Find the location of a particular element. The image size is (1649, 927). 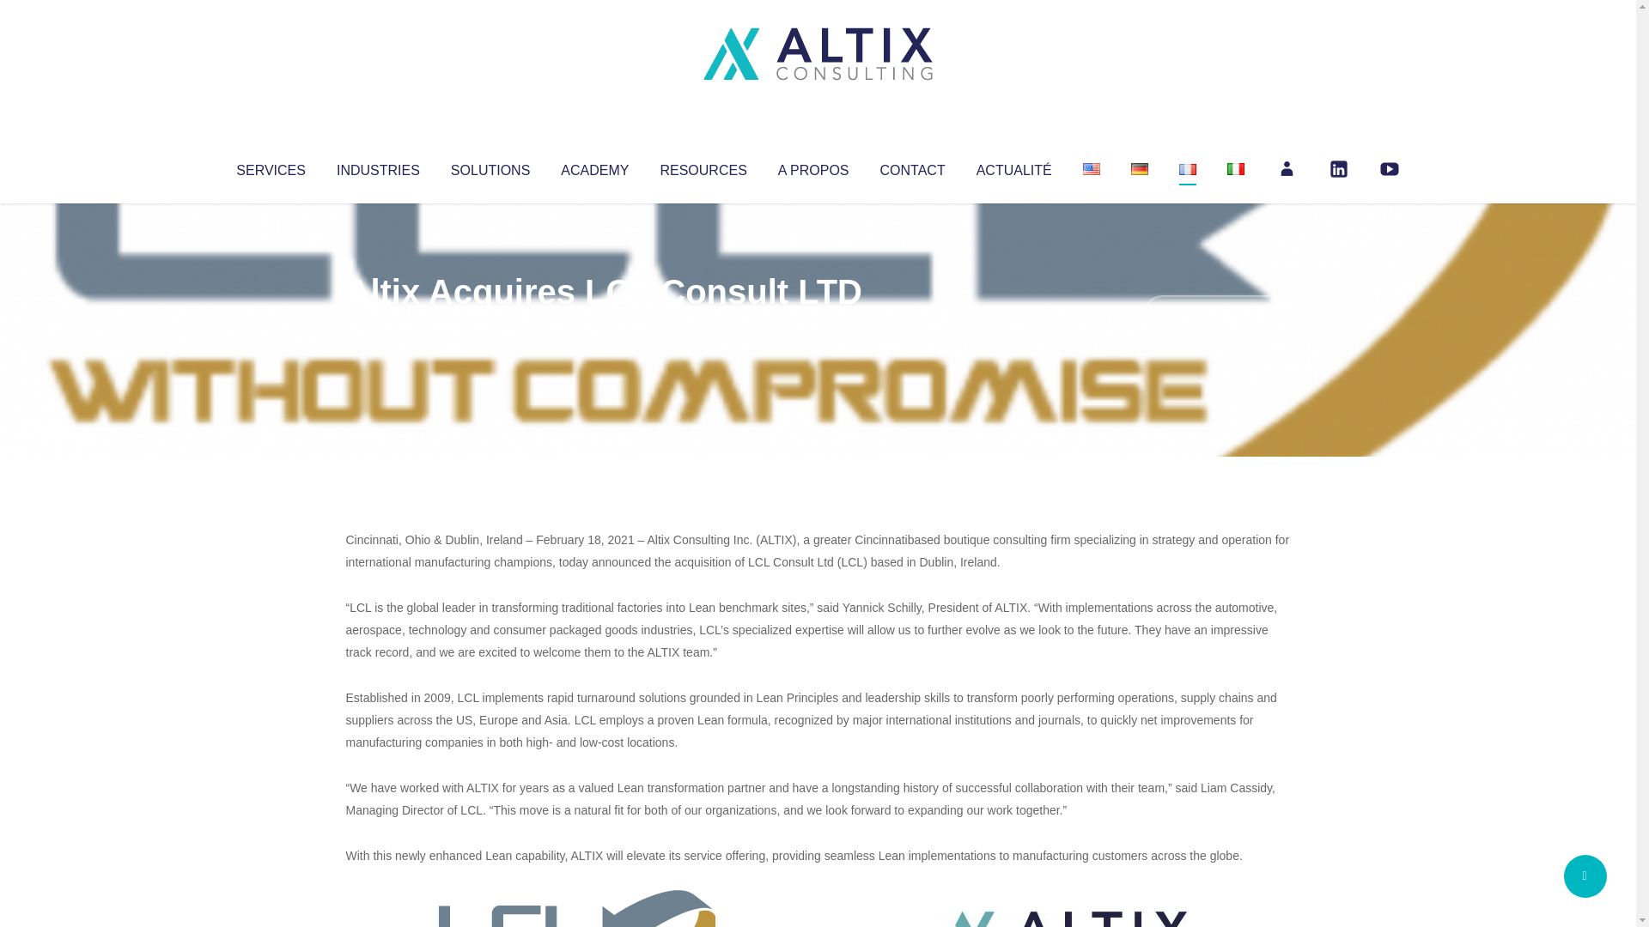

Uncategorized is located at coordinates (600, 326).